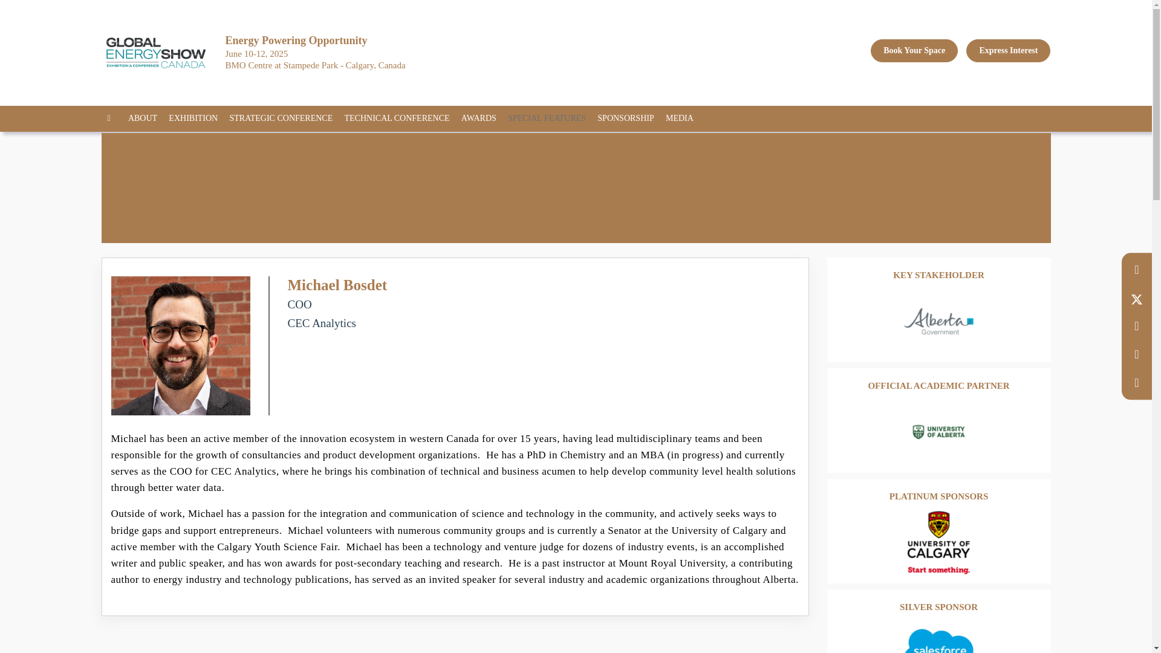 The width and height of the screenshot is (1161, 653). I want to click on EXHIBITION, so click(197, 119).